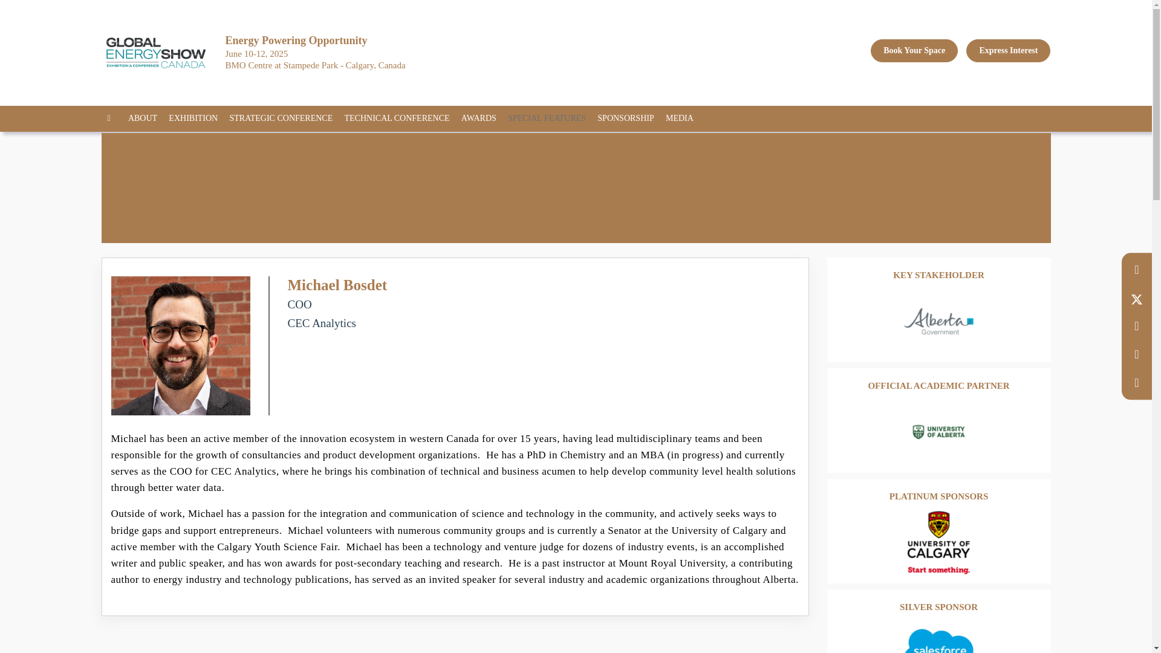 The width and height of the screenshot is (1161, 653). I want to click on EXHIBITION, so click(197, 119).